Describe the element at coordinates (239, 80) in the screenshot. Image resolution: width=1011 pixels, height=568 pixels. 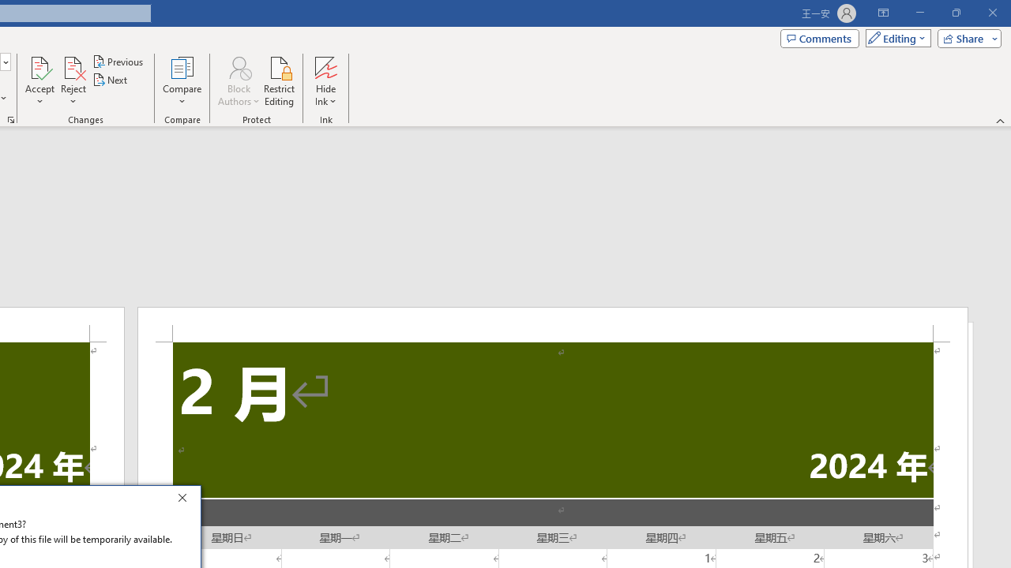
I see `Block Authors` at that location.